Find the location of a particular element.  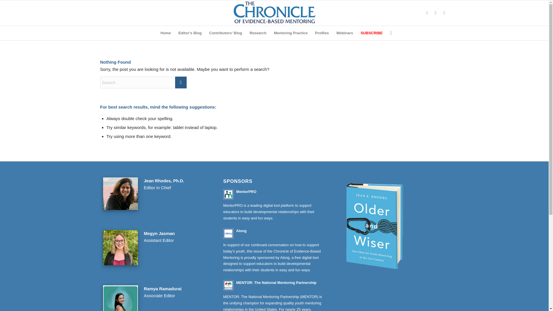

Read: MENTOR: The National Mentoring Partnership is located at coordinates (228, 285).